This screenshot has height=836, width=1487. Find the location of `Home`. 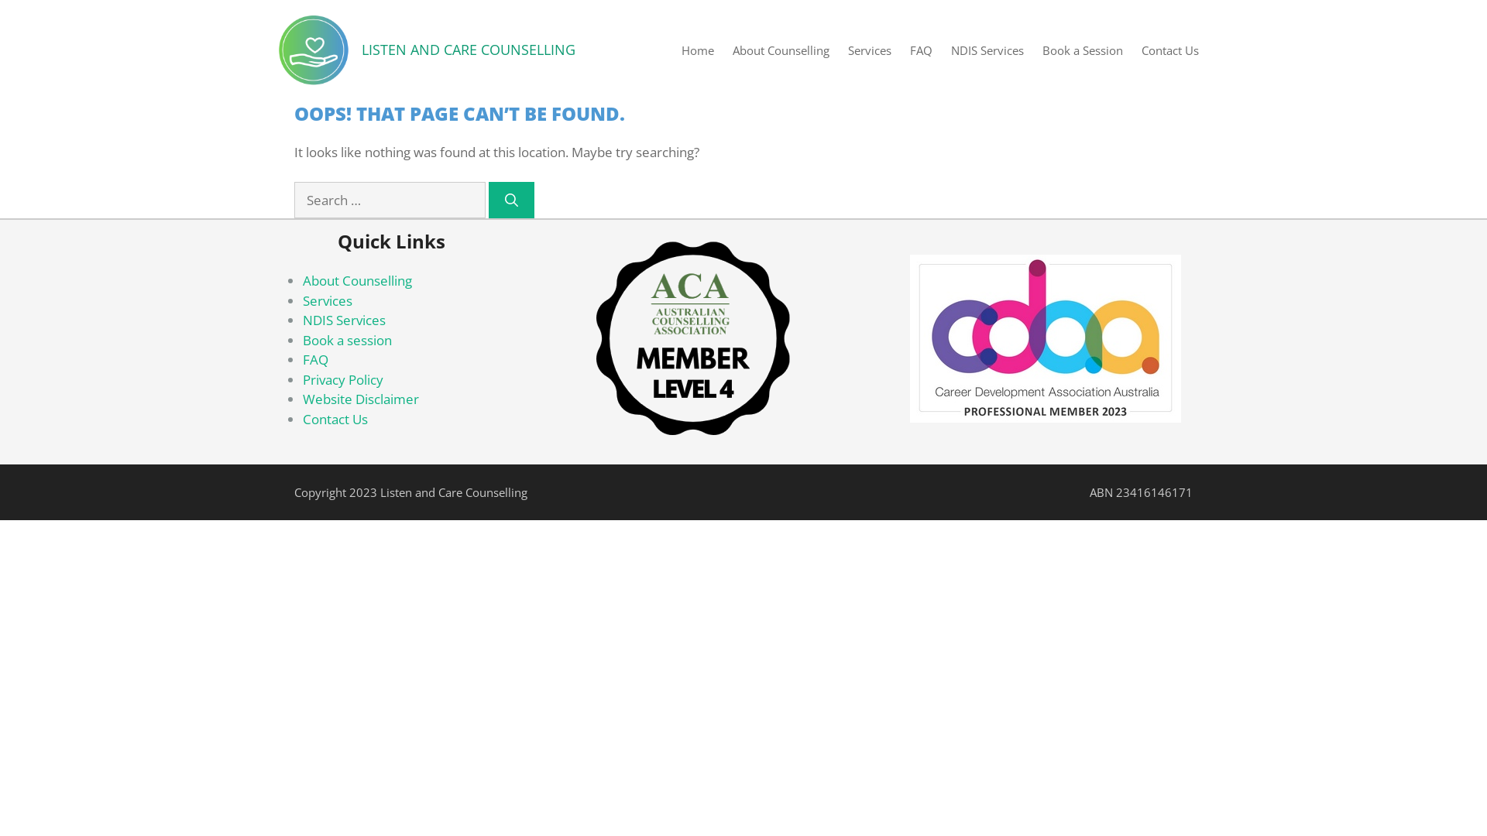

Home is located at coordinates (698, 50).